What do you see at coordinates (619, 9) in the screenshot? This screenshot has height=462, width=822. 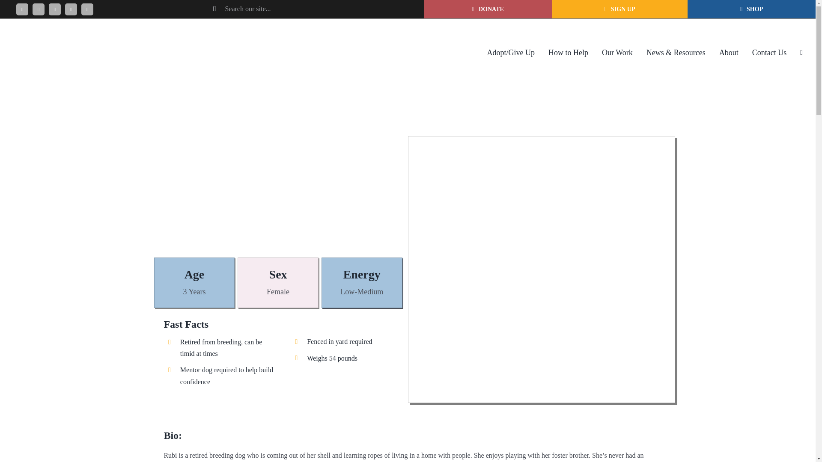 I see `SIGN UP` at bounding box center [619, 9].